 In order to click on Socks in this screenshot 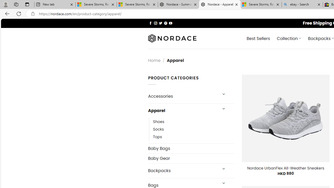, I will do `click(194, 129)`.